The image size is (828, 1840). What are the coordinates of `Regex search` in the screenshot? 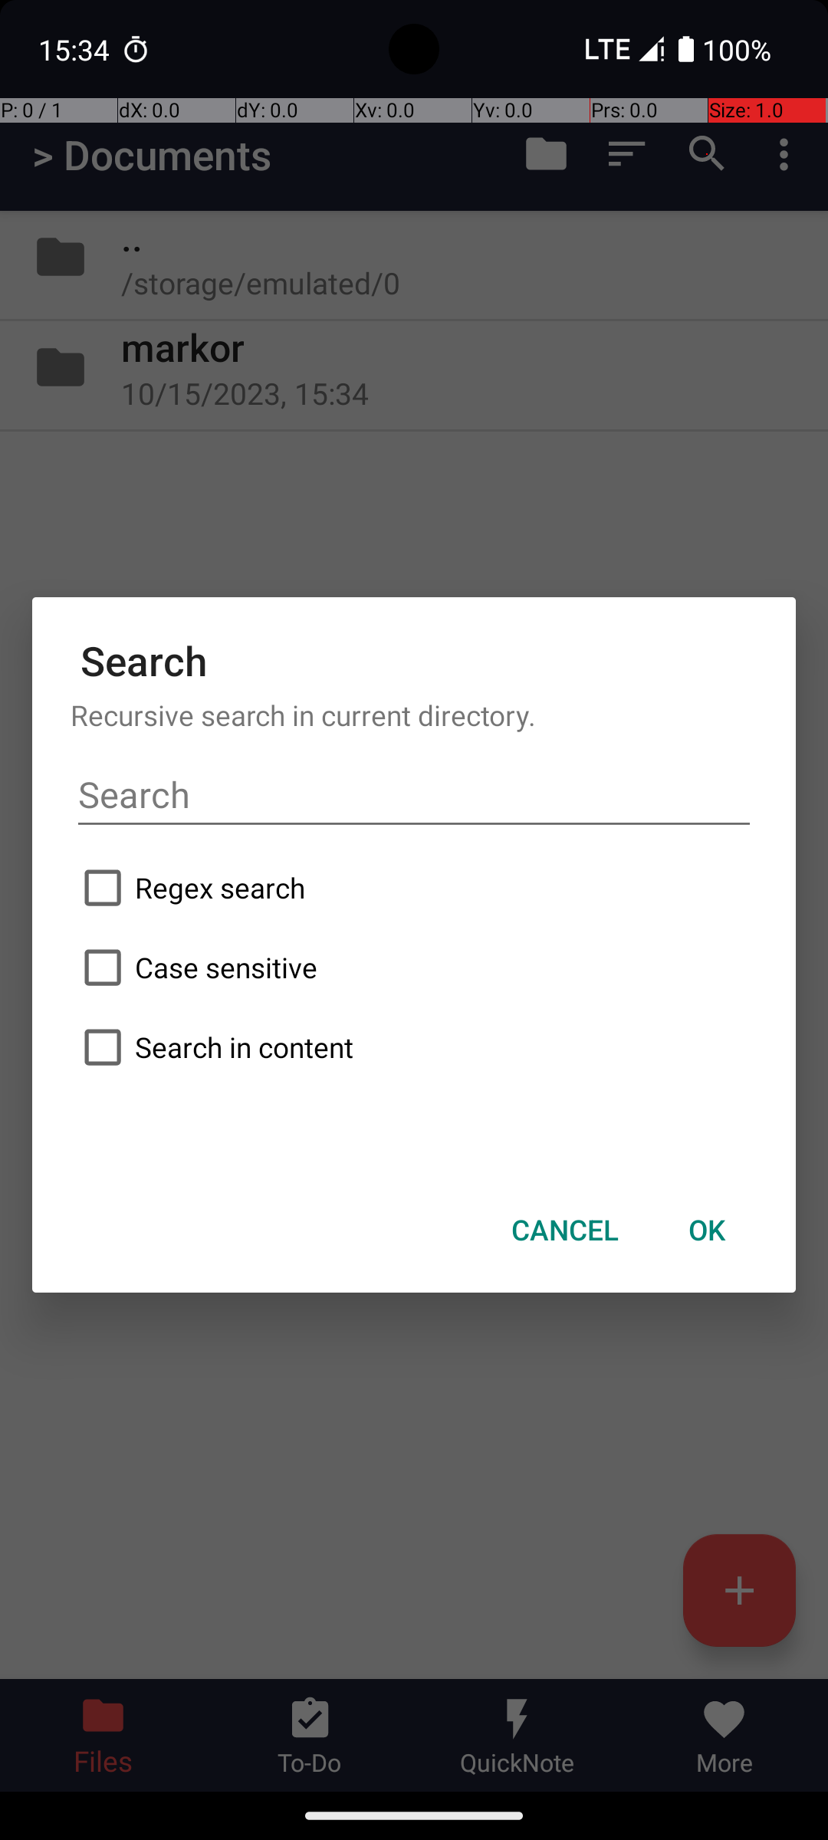 It's located at (414, 888).